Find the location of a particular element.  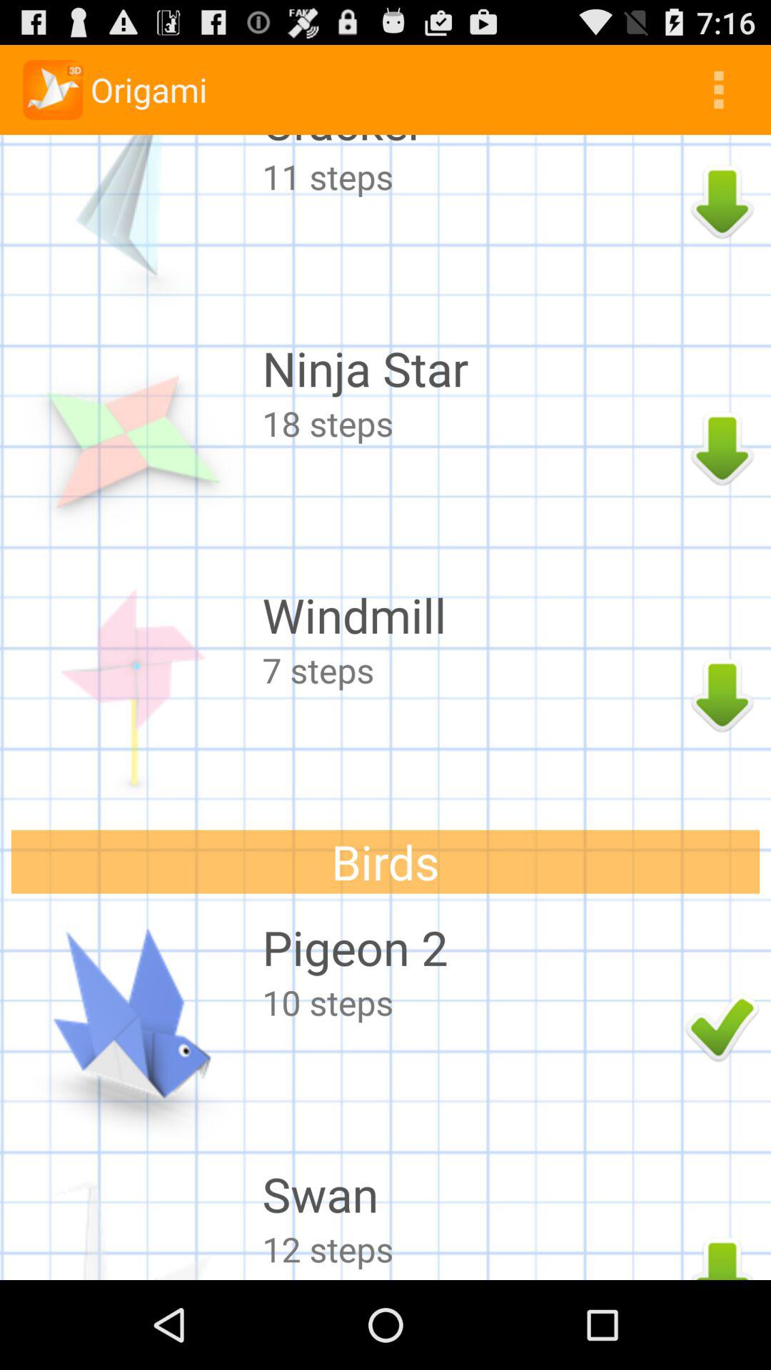

click 11 steps icon is located at coordinates (470, 176).